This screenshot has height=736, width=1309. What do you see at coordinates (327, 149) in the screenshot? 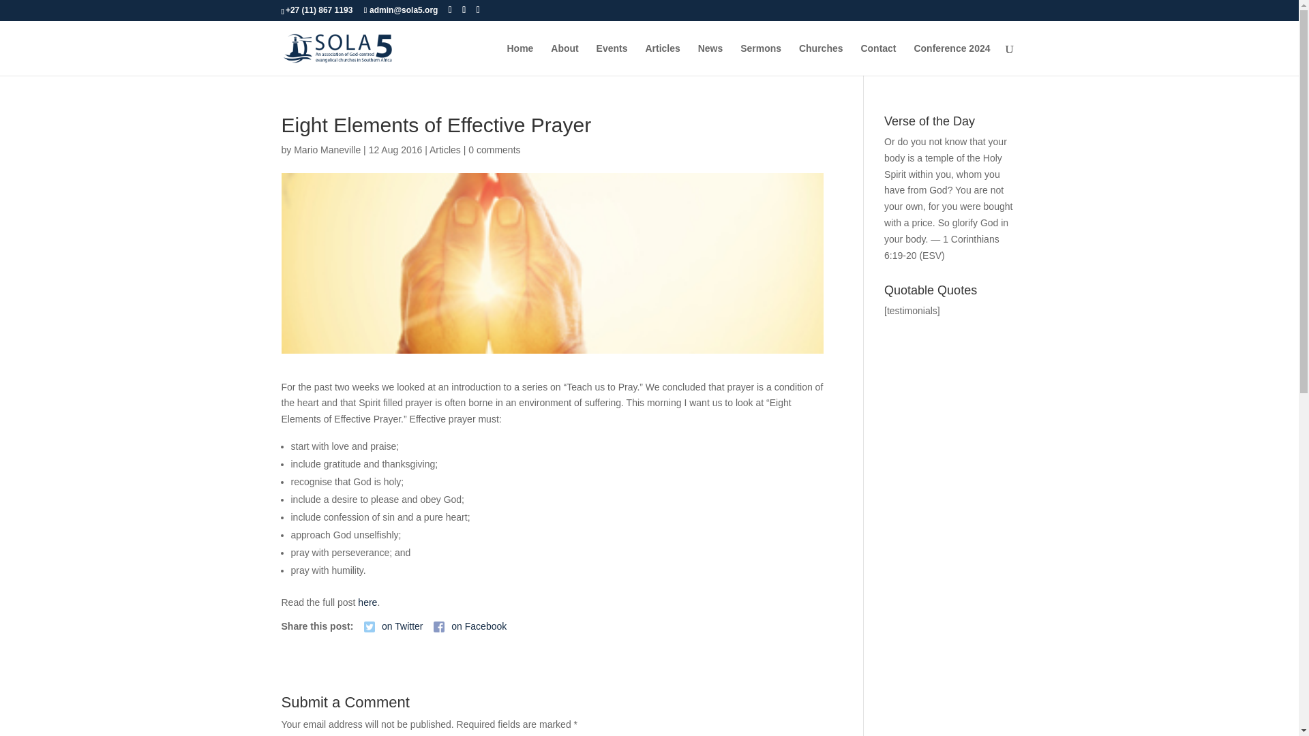
I see `Mario Maneville` at bounding box center [327, 149].